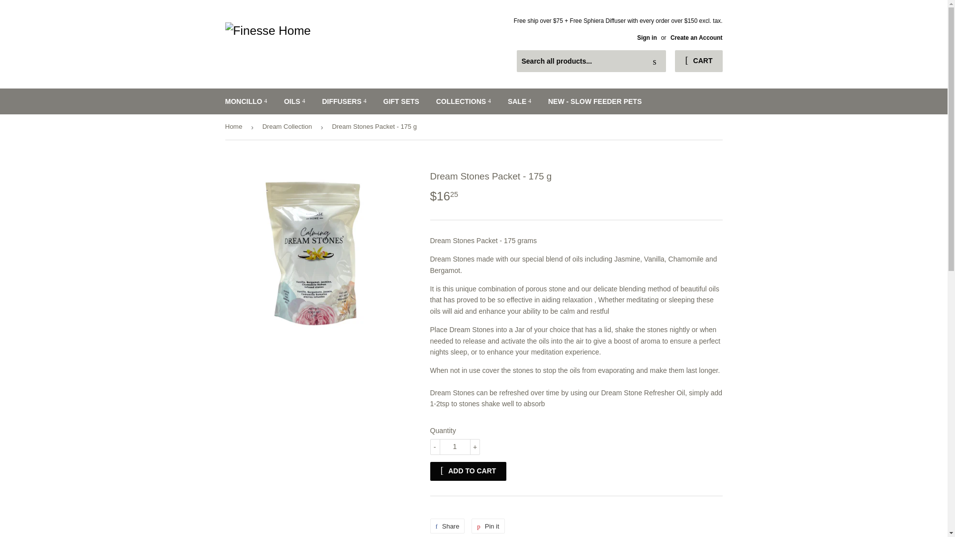  I want to click on Pin on Pinterest, so click(487, 526).